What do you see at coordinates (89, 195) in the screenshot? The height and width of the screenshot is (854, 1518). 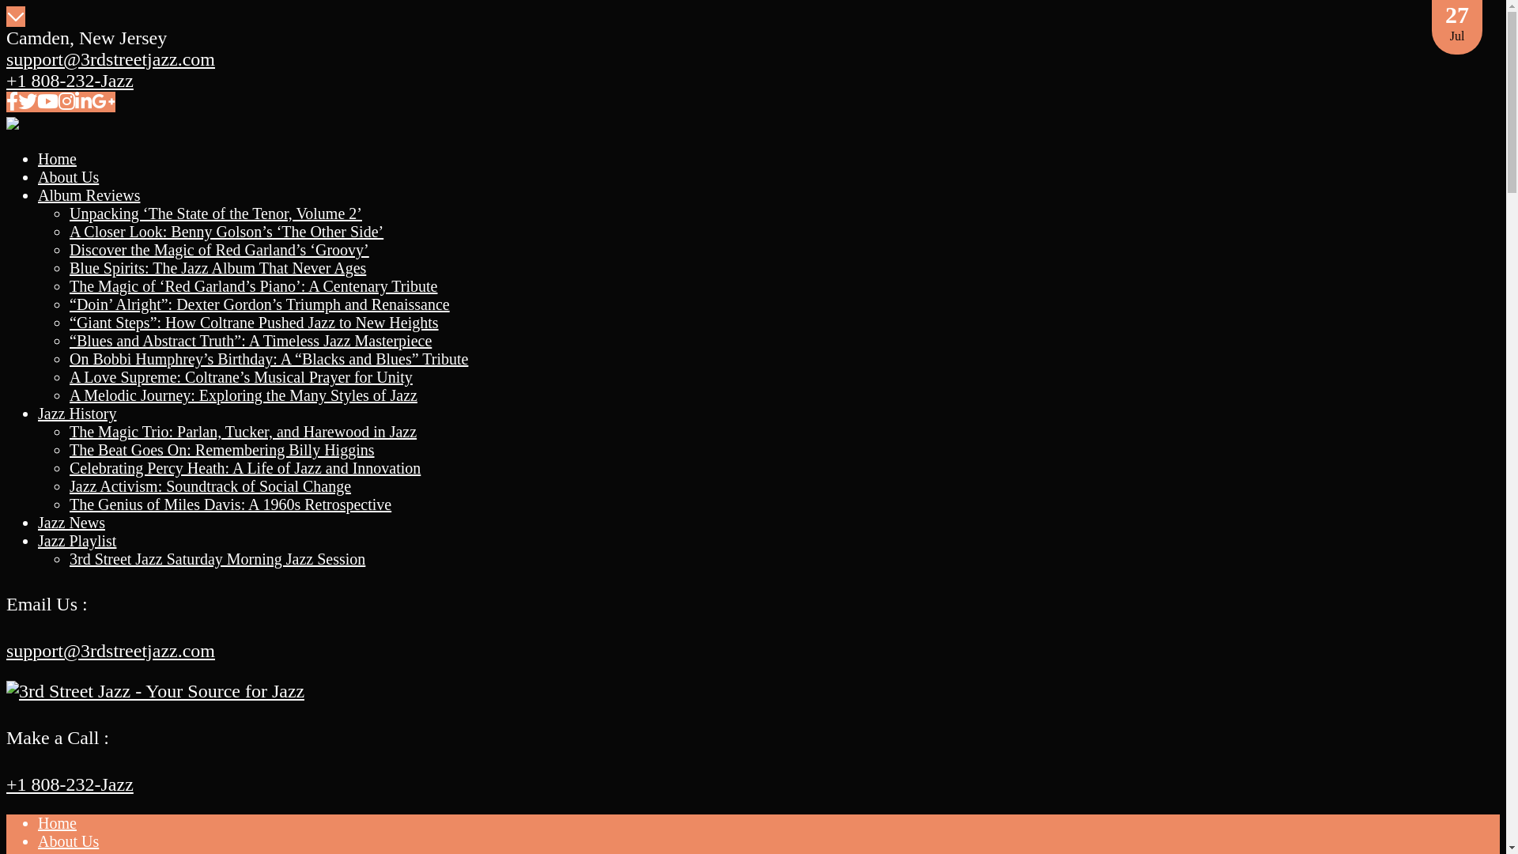 I see `Album Reviews` at bounding box center [89, 195].